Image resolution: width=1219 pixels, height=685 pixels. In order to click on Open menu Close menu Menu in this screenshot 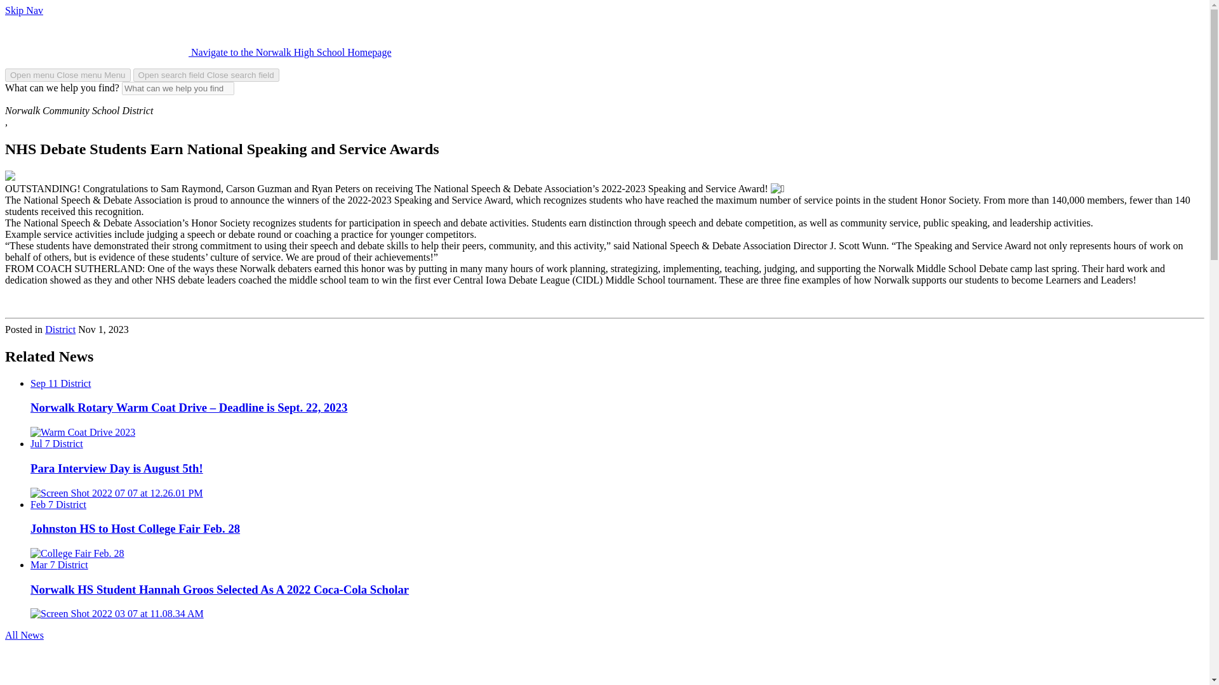, I will do `click(67, 75)`.